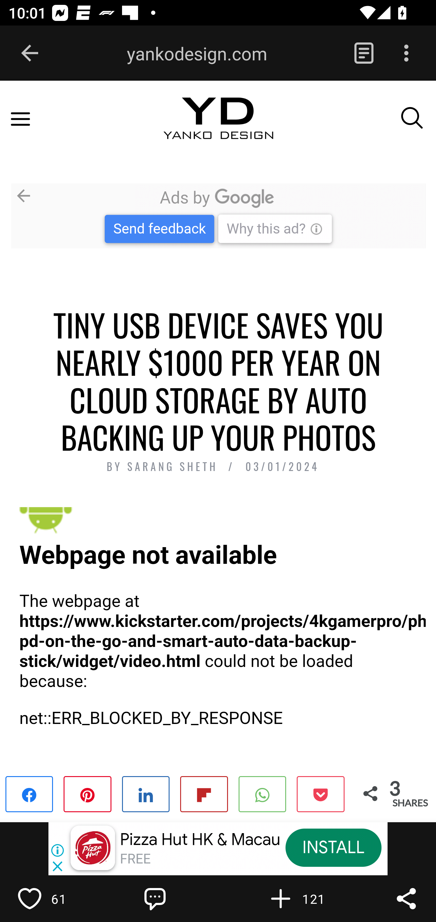 The image size is (436, 922). What do you see at coordinates (406, 898) in the screenshot?
I see `Share` at bounding box center [406, 898].